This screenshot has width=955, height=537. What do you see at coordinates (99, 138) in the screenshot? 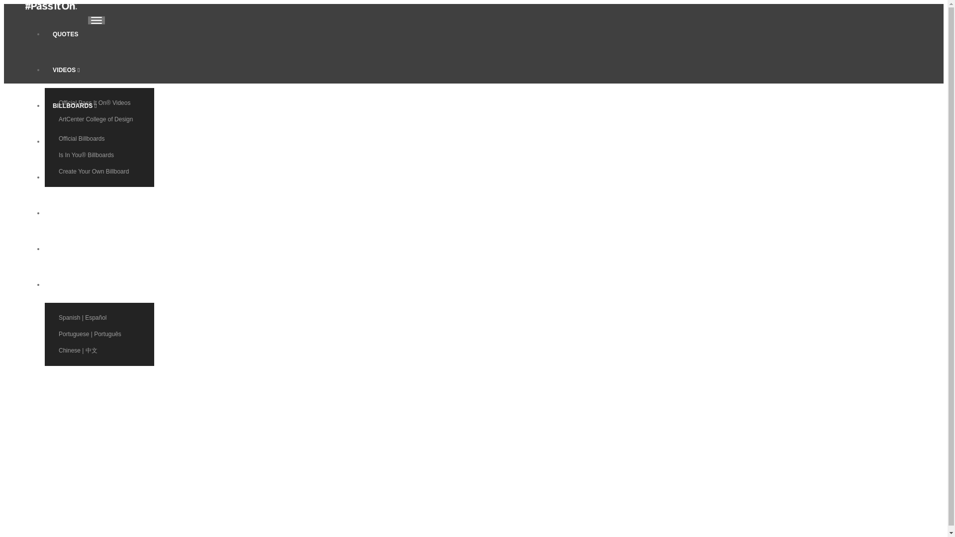
I see `Official Billboards` at bounding box center [99, 138].